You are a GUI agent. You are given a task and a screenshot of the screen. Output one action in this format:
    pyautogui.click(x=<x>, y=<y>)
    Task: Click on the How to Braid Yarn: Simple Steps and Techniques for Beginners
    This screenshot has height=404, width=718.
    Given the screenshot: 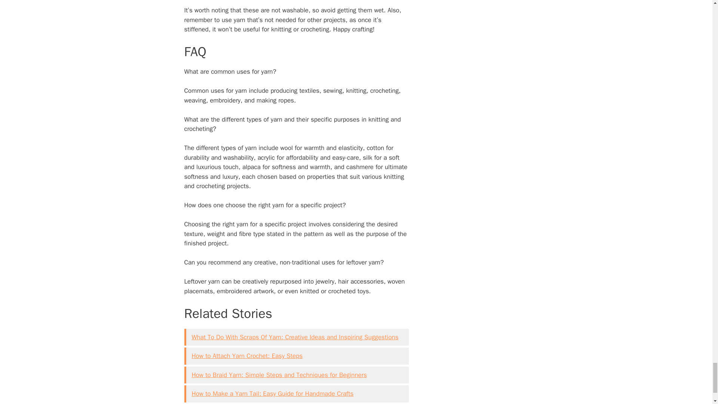 What is the action you would take?
    pyautogui.click(x=279, y=375)
    